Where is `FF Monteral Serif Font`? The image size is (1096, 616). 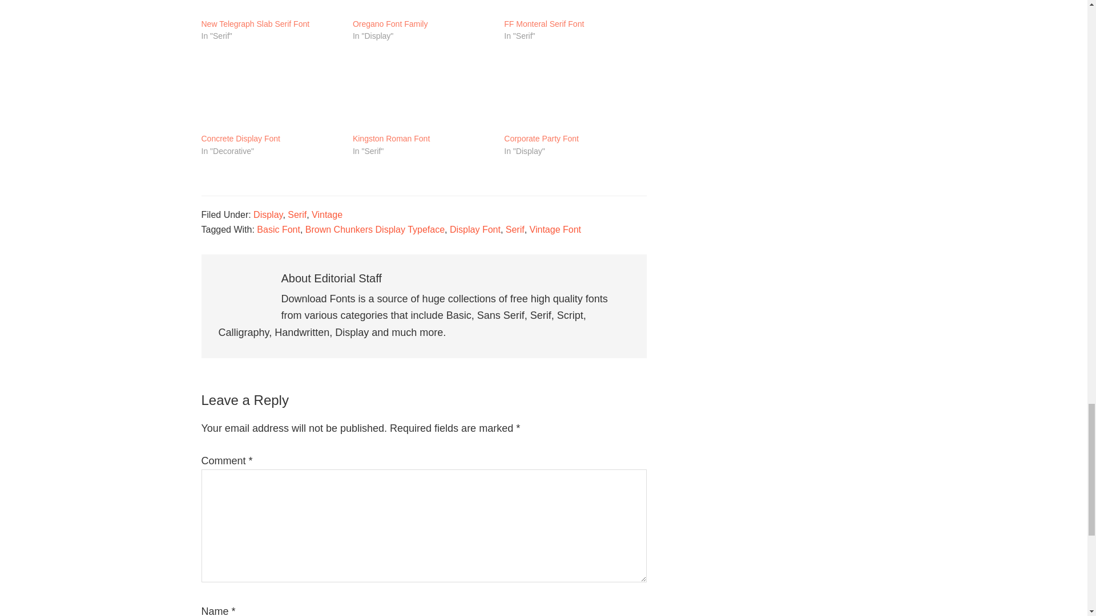 FF Monteral Serif Font is located at coordinates (544, 24).